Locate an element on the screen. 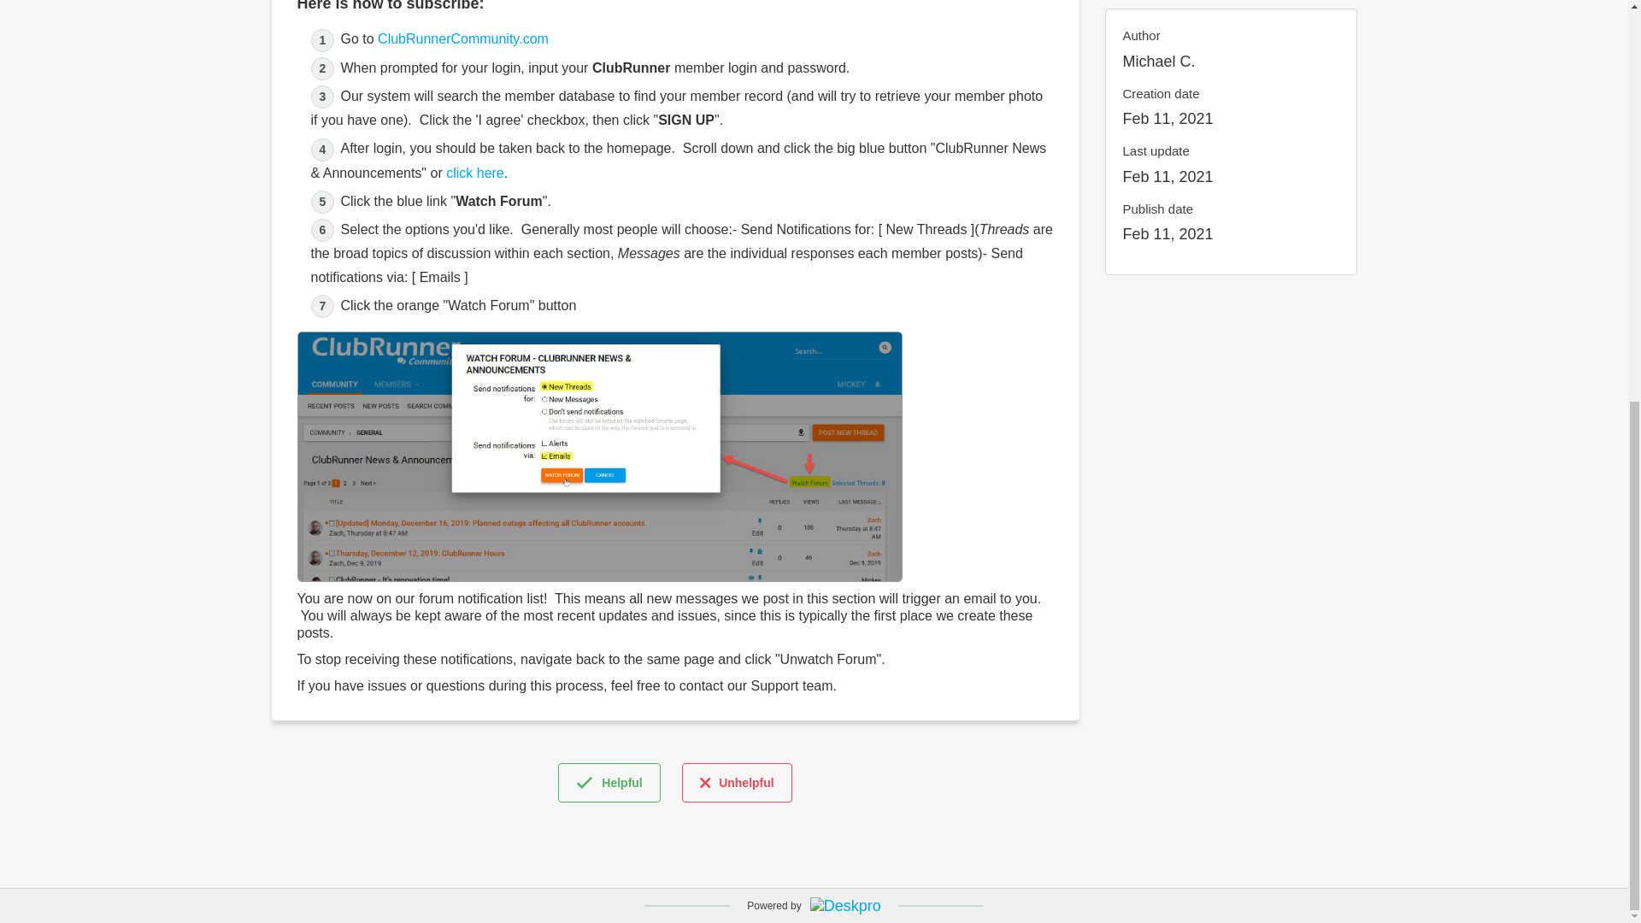 The height and width of the screenshot is (923, 1641). ClubRunnerCommunity.com is located at coordinates (462, 38).